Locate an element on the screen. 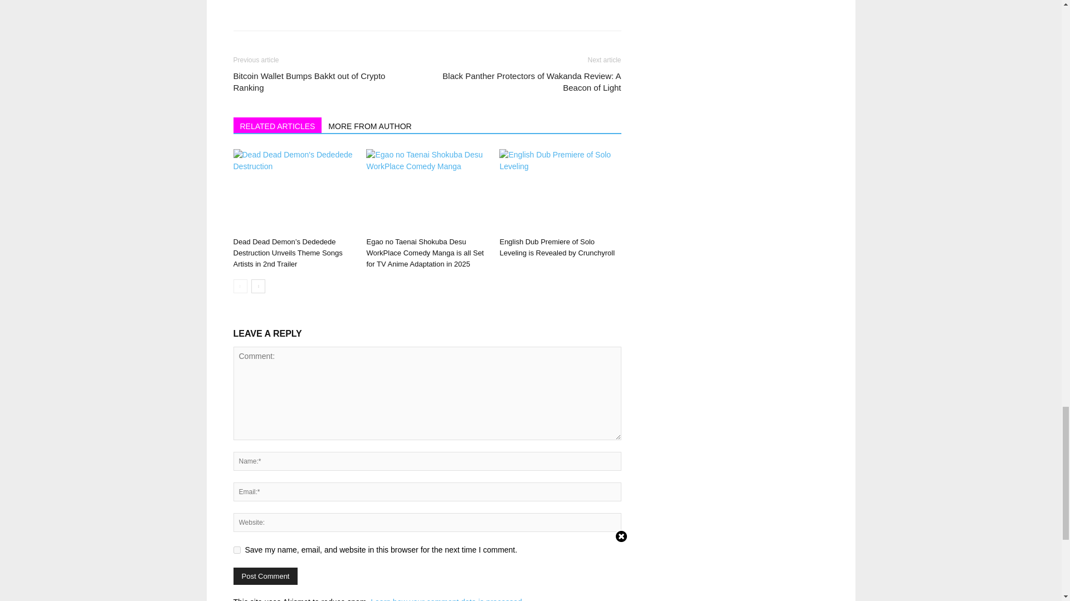 The width and height of the screenshot is (1070, 601). yes is located at coordinates (236, 550).